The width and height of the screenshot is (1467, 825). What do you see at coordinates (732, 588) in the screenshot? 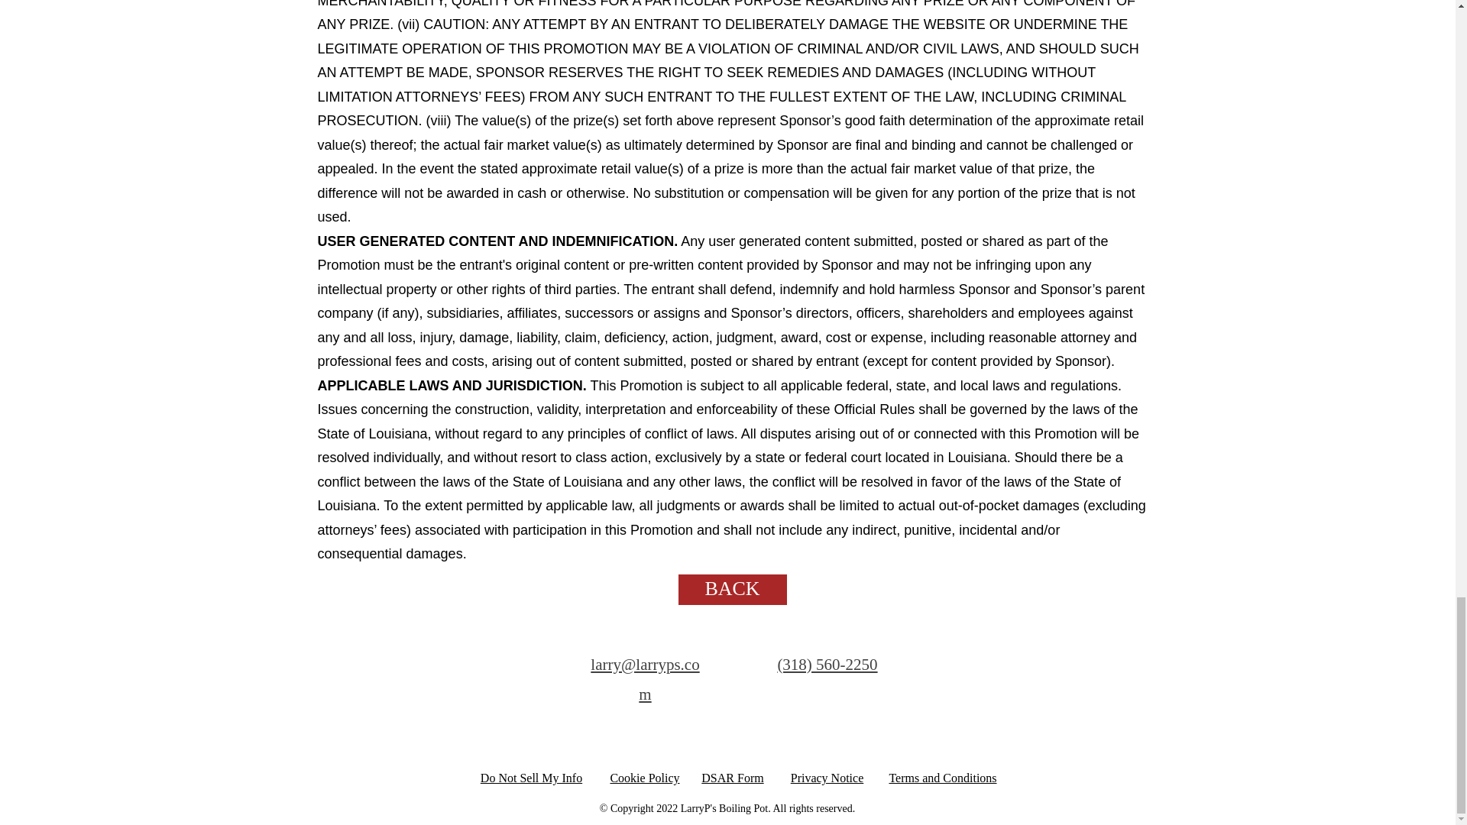
I see `BACK` at bounding box center [732, 588].